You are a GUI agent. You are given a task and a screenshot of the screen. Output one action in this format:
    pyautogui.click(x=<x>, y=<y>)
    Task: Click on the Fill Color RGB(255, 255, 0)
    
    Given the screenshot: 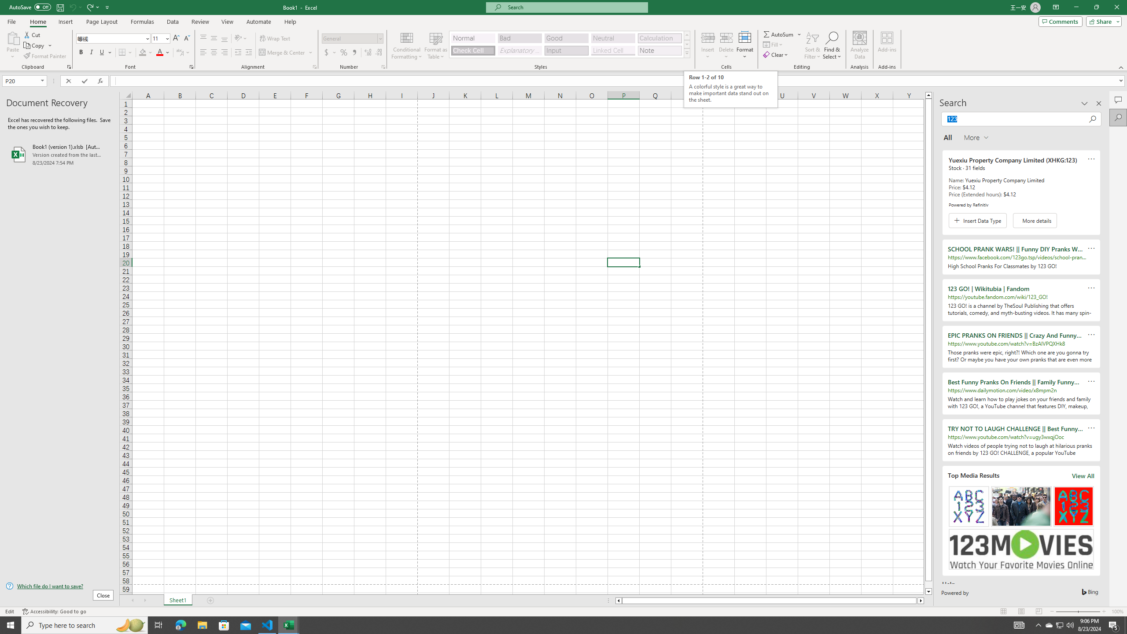 What is the action you would take?
    pyautogui.click(x=143, y=53)
    